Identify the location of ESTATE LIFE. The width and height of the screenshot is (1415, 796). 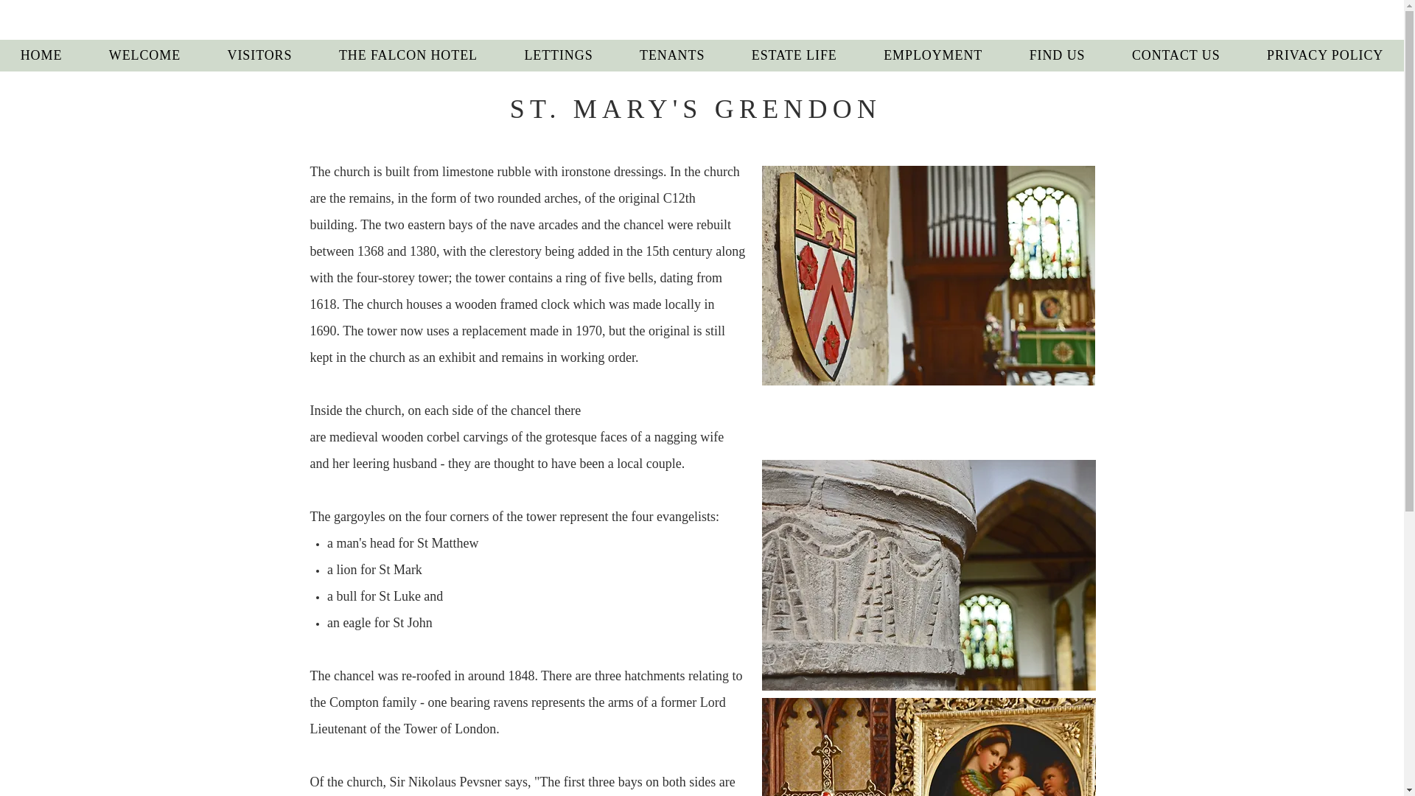
(794, 56).